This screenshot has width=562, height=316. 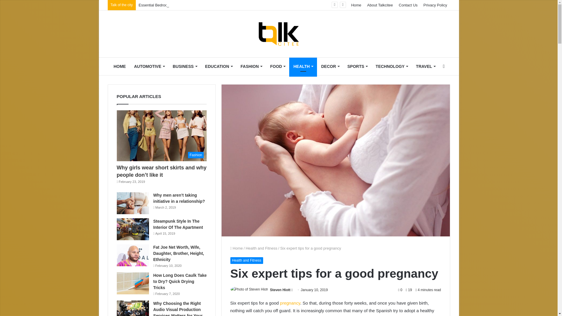 What do you see at coordinates (119, 66) in the screenshot?
I see `HOME` at bounding box center [119, 66].